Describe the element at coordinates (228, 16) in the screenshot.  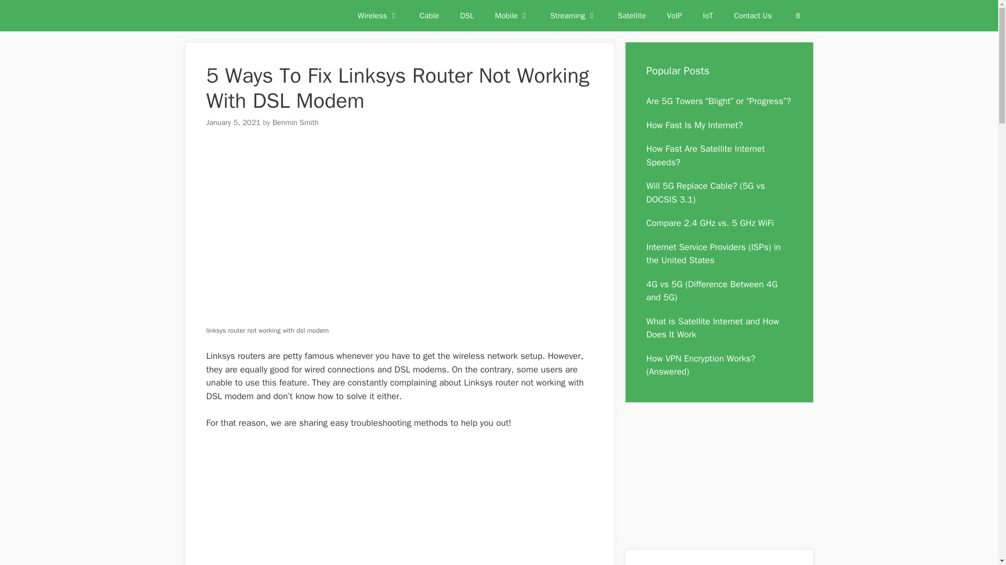
I see `Internet Access Guide` at that location.